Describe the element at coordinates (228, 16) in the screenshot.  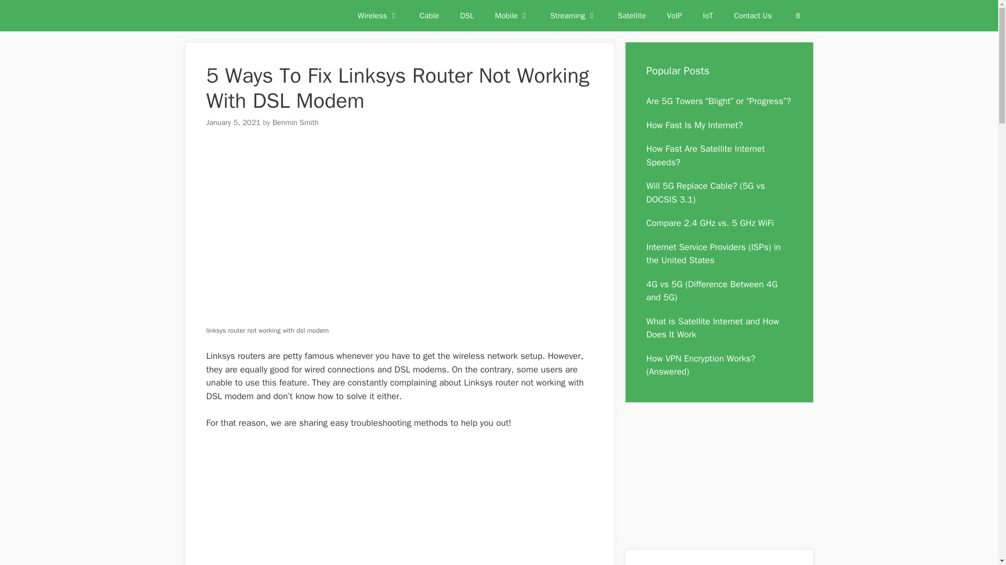
I see `Internet Access Guide` at that location.